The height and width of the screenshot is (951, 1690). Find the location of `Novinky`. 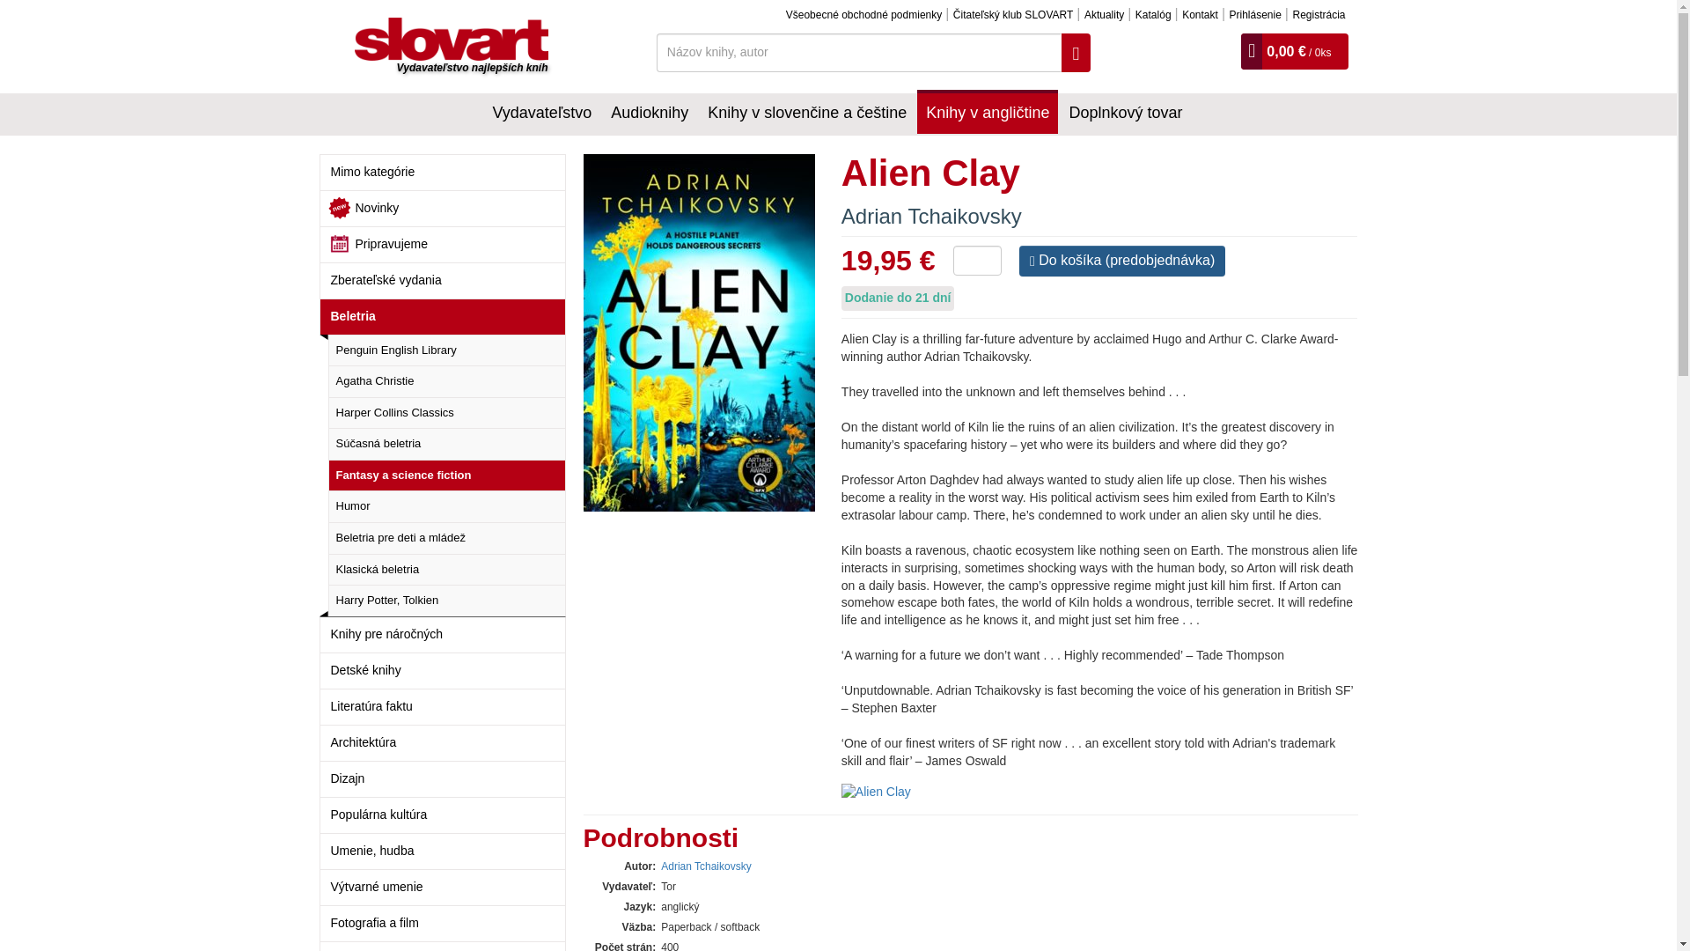

Novinky is located at coordinates (442, 208).